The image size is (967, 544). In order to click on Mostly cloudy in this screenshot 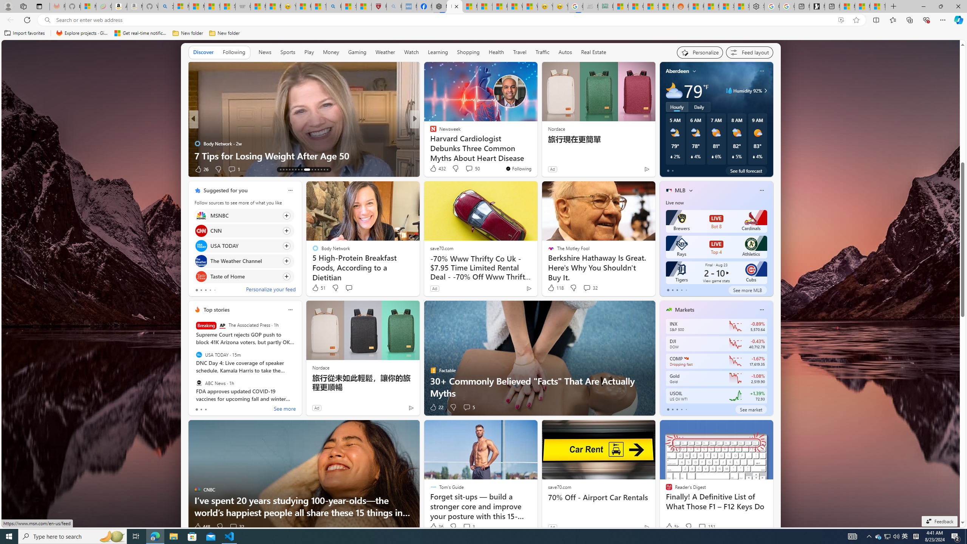, I will do `click(674, 91)`.